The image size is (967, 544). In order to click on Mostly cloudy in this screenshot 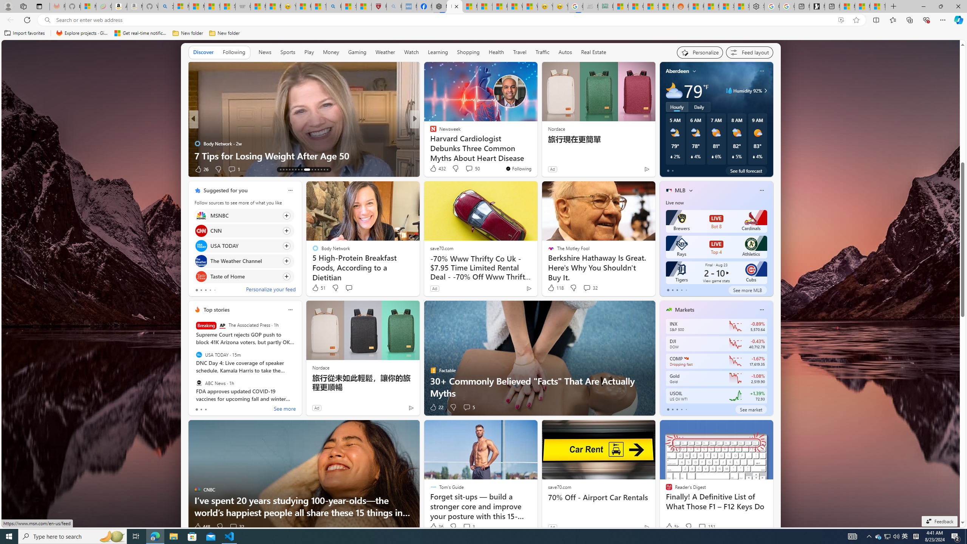, I will do `click(674, 91)`.